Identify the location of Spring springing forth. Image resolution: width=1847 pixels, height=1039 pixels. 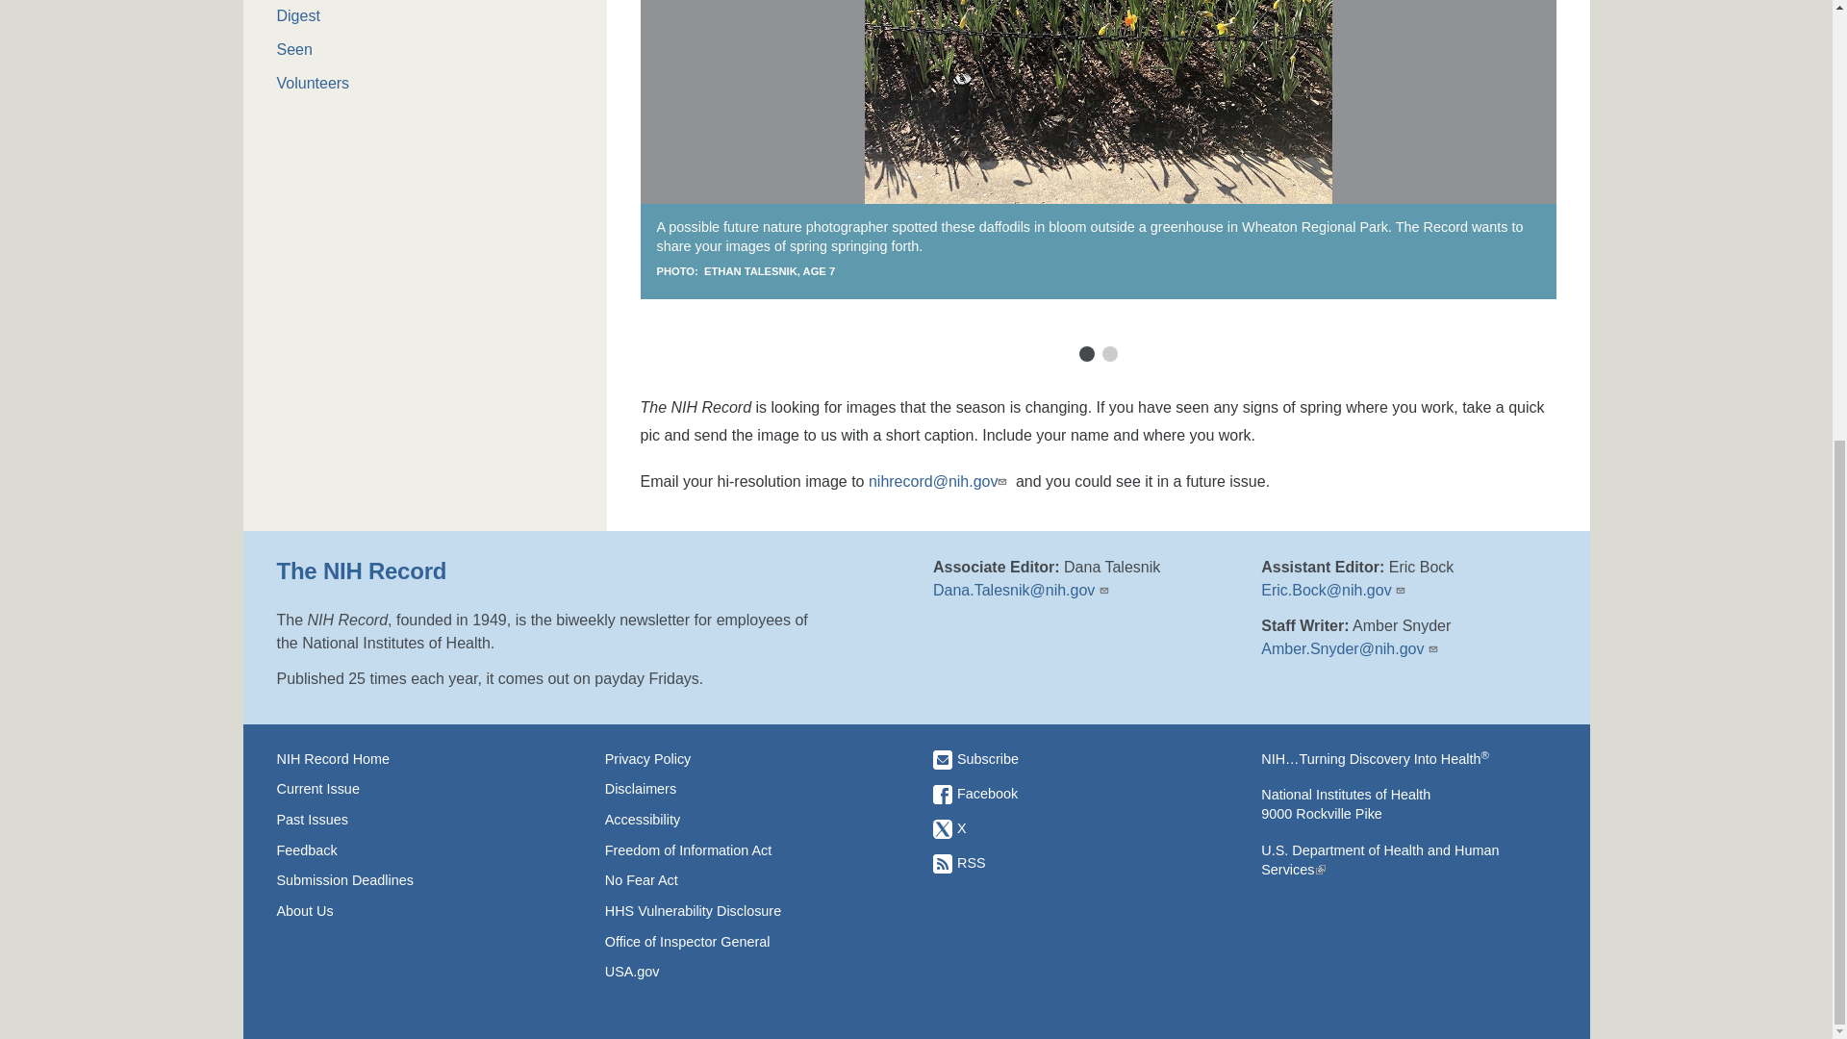
(1098, 102).